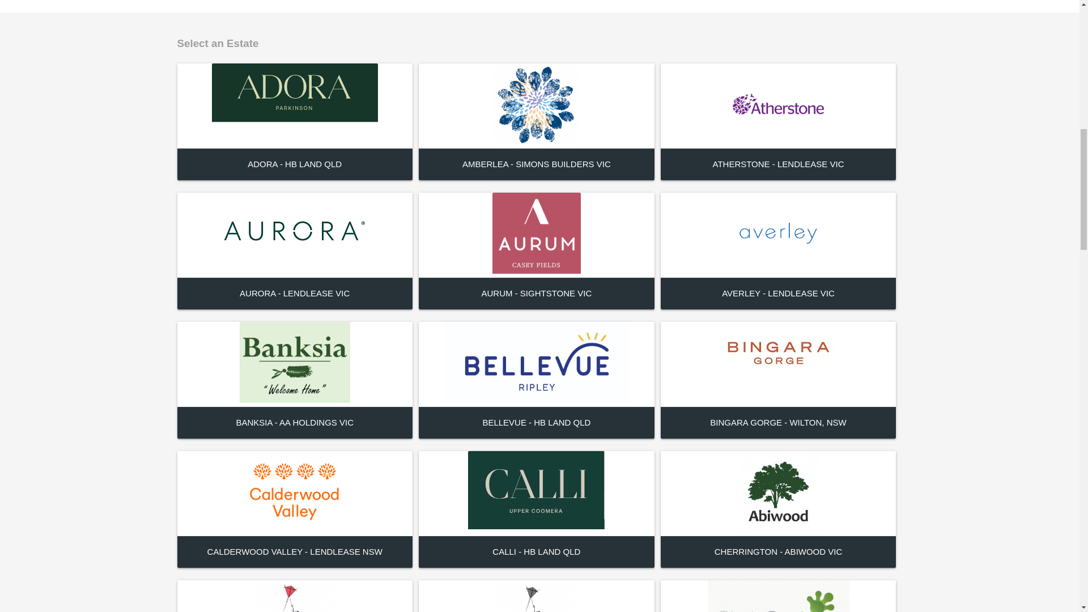 The height and width of the screenshot is (612, 1088). What do you see at coordinates (295, 551) in the screenshot?
I see `CALDERWOOD VALLEY - LENDLEASE NSW` at bounding box center [295, 551].